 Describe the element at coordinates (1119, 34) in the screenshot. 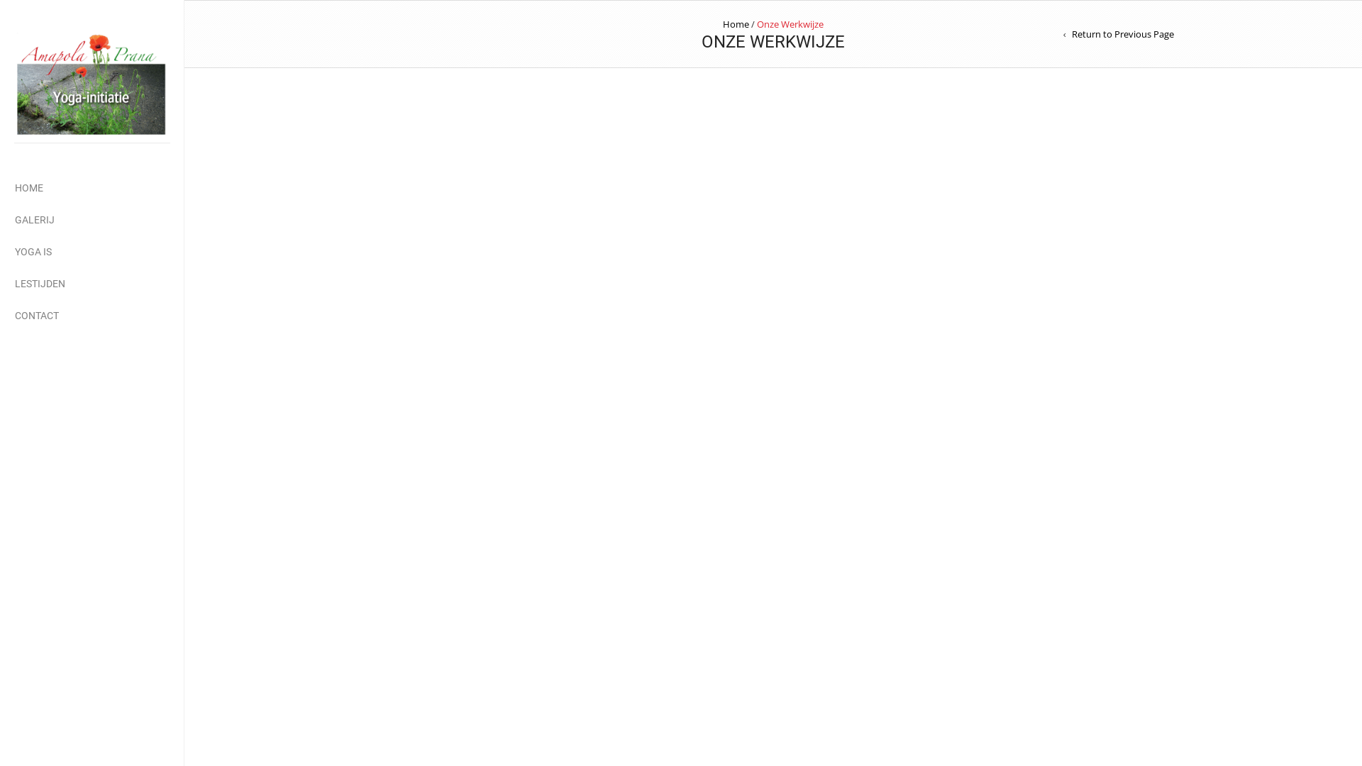

I see `Return to Previous Page` at that location.